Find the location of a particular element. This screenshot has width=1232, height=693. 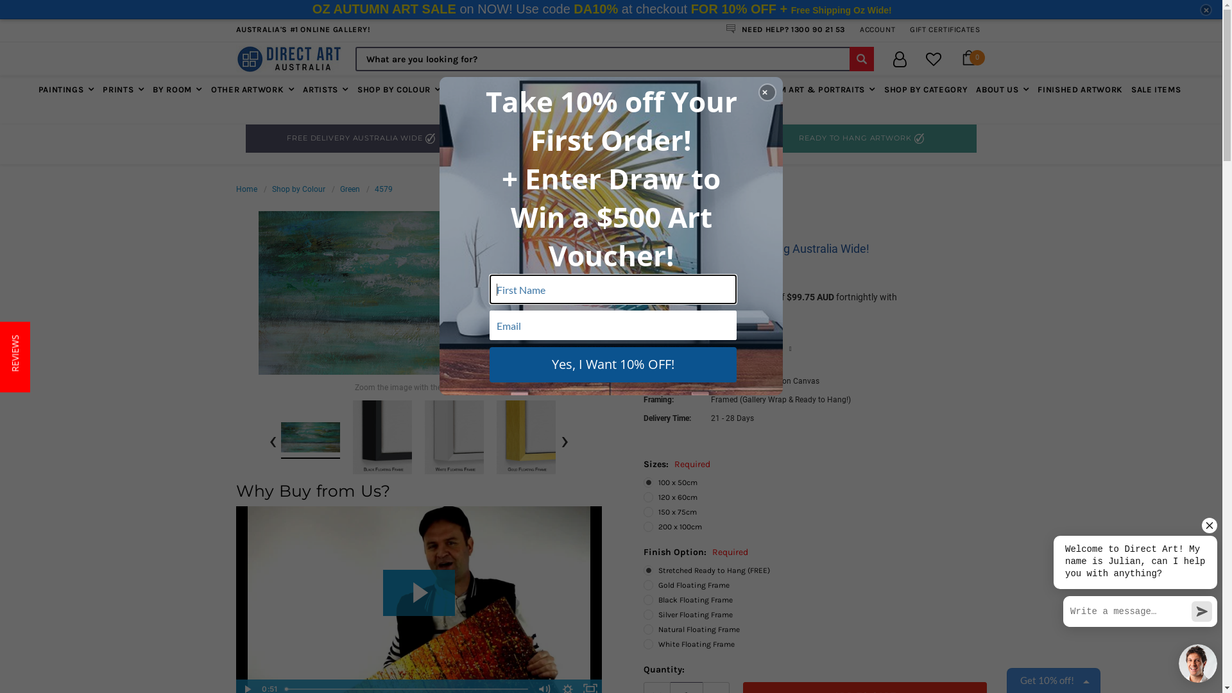

OTHER ARTWORK is located at coordinates (253, 89).